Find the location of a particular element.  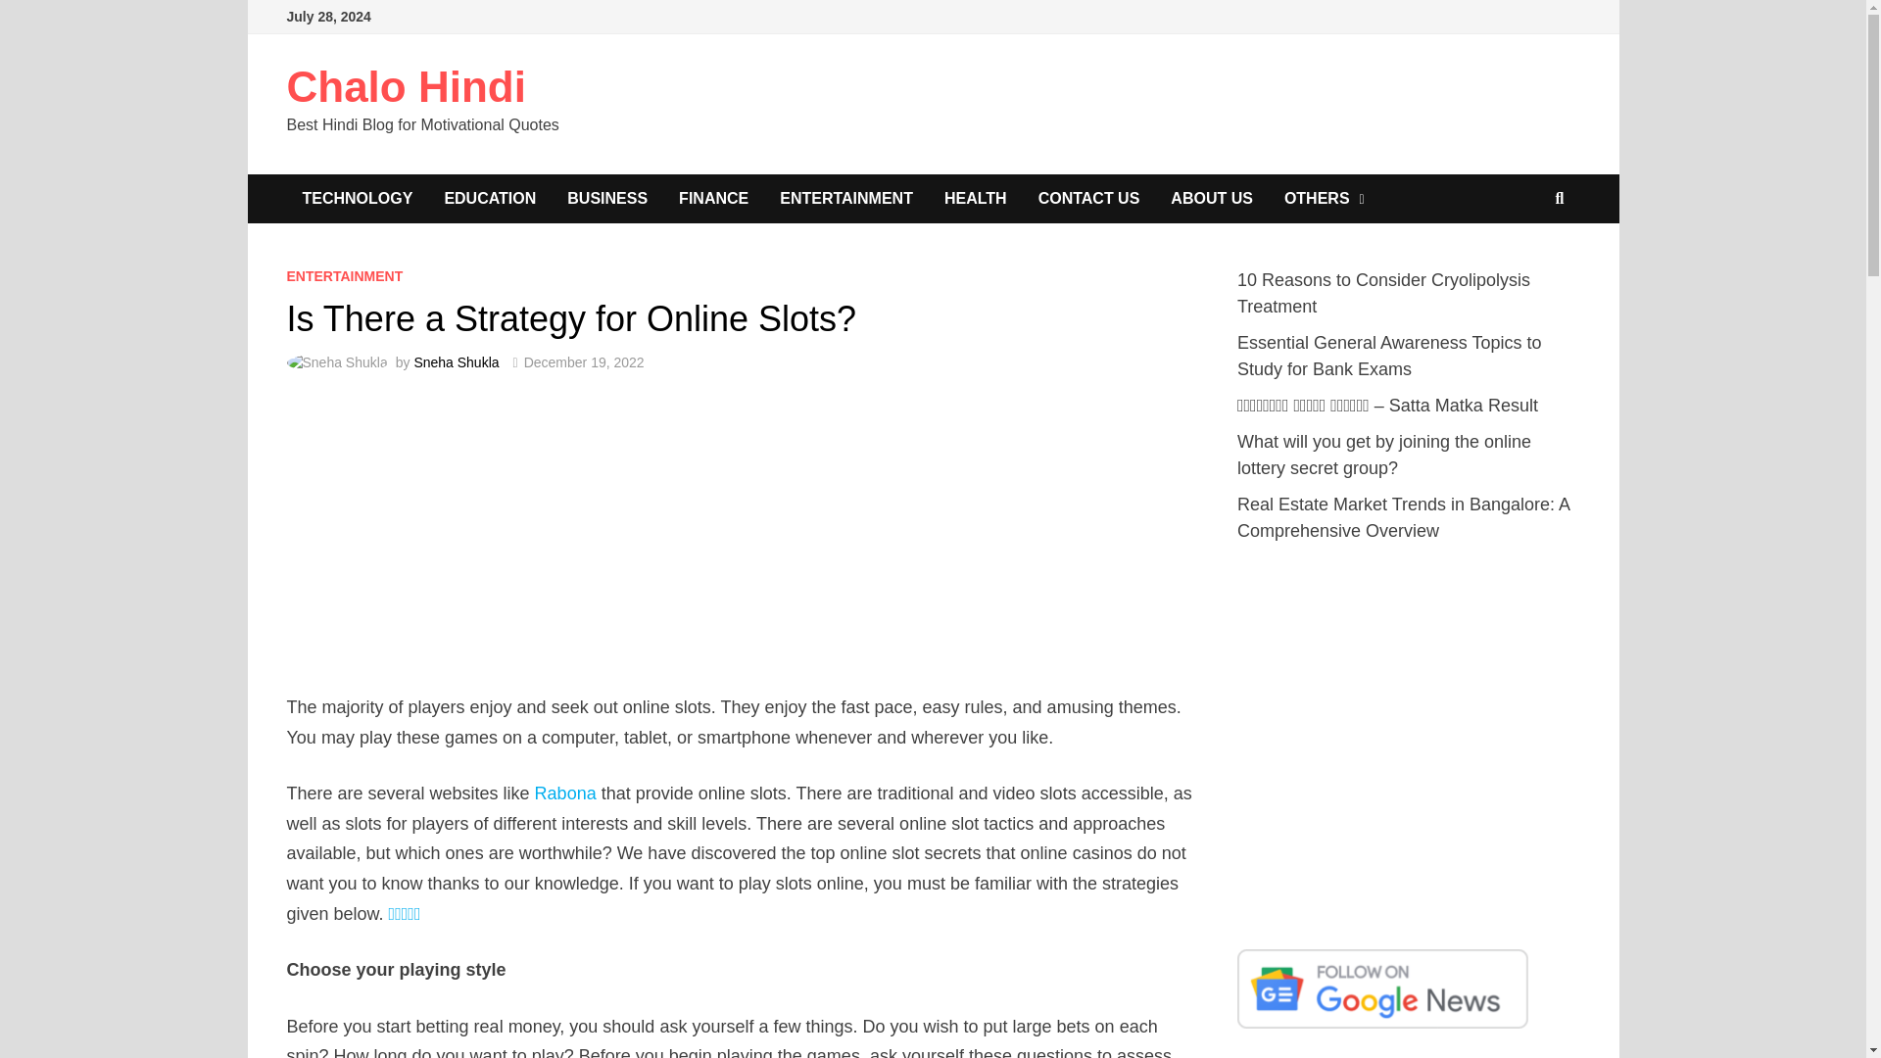

ENTERTAINMENT is located at coordinates (343, 276).